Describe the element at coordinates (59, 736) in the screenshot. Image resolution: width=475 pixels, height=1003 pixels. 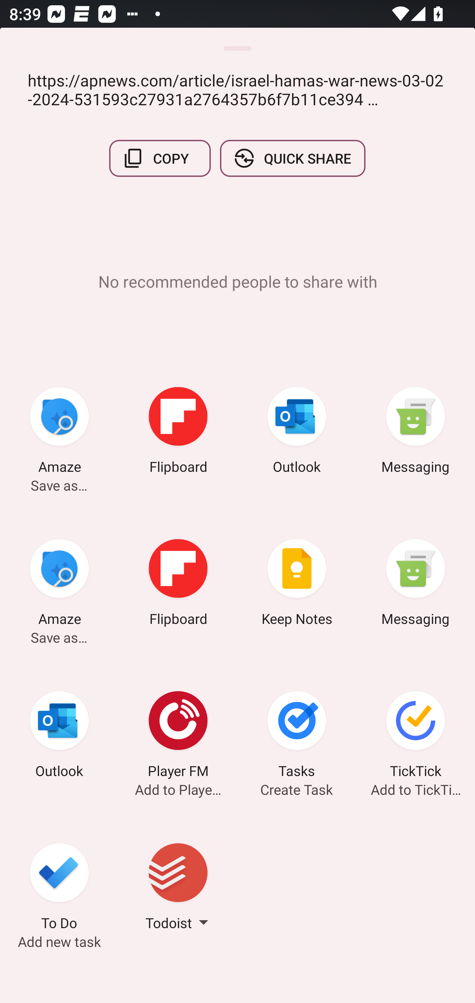
I see `Outlook` at that location.